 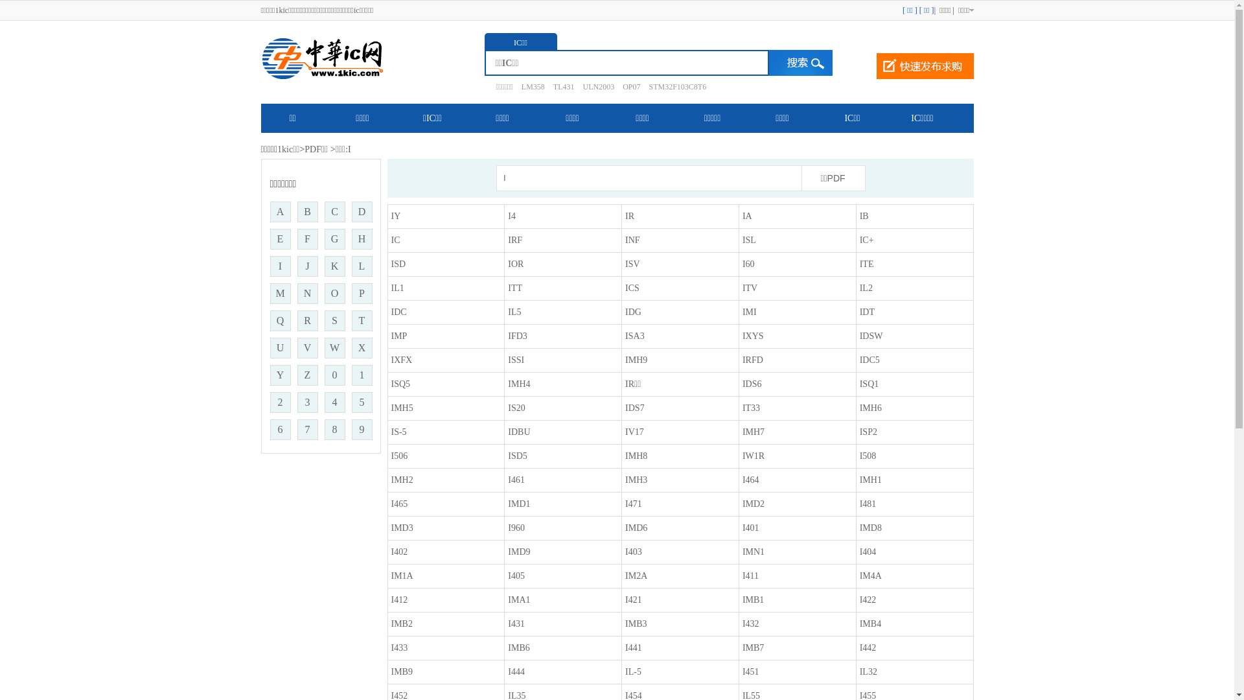 I want to click on IS-5, so click(x=399, y=432).